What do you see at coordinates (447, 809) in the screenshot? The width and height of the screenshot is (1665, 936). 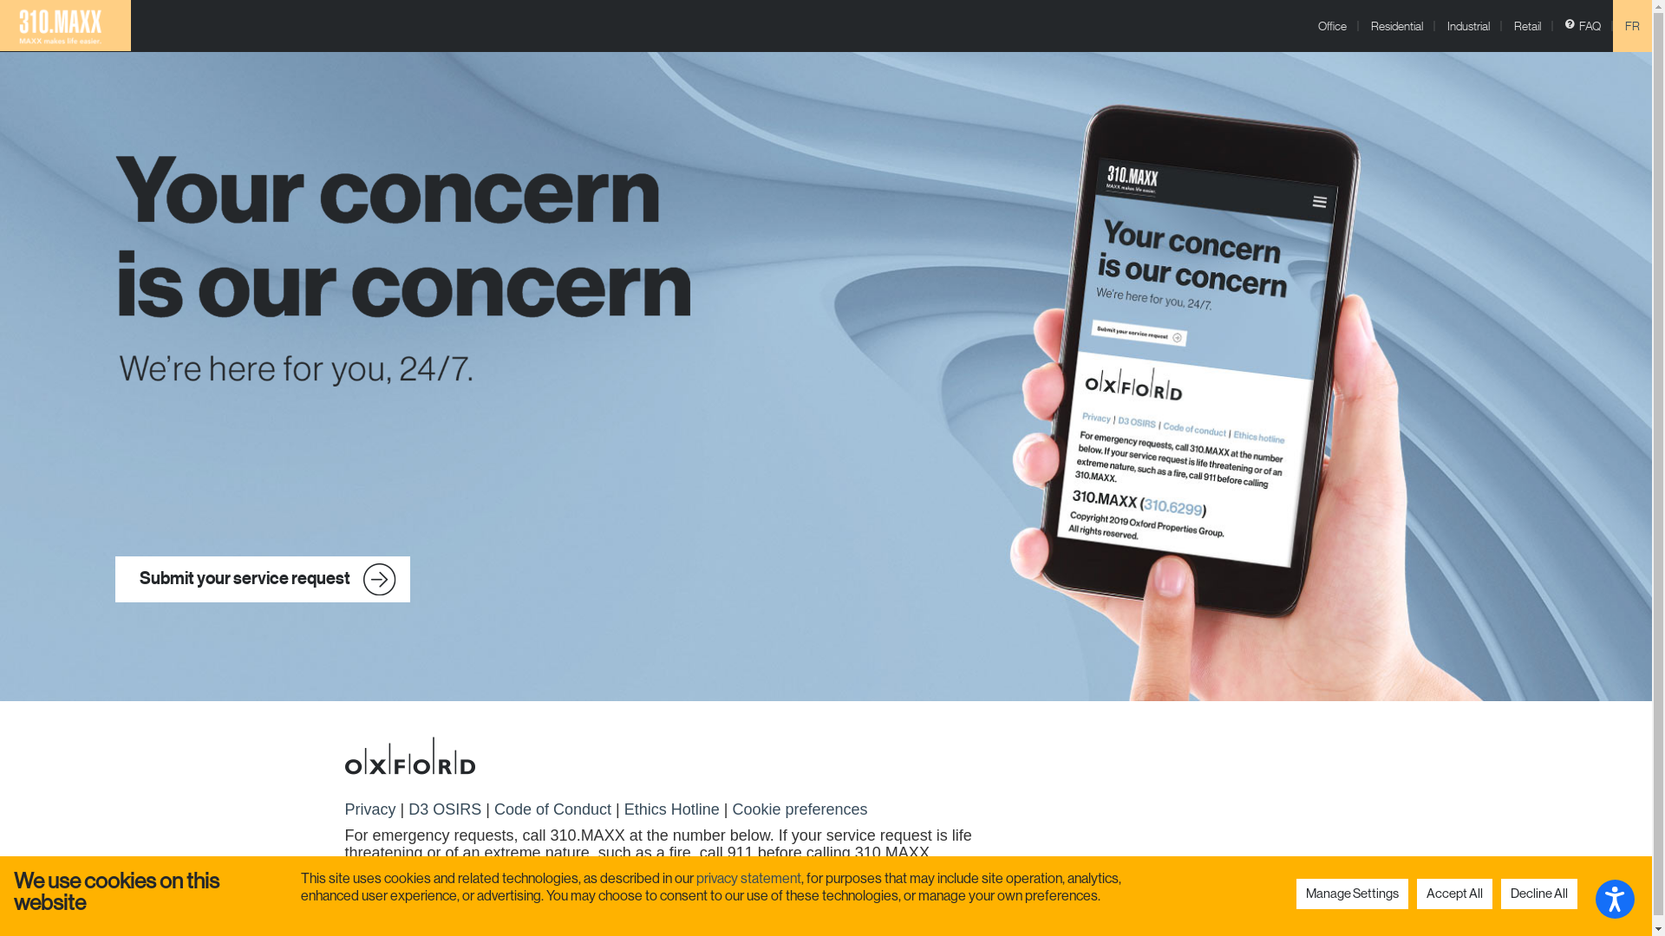 I see `D3 OSIRS` at bounding box center [447, 809].